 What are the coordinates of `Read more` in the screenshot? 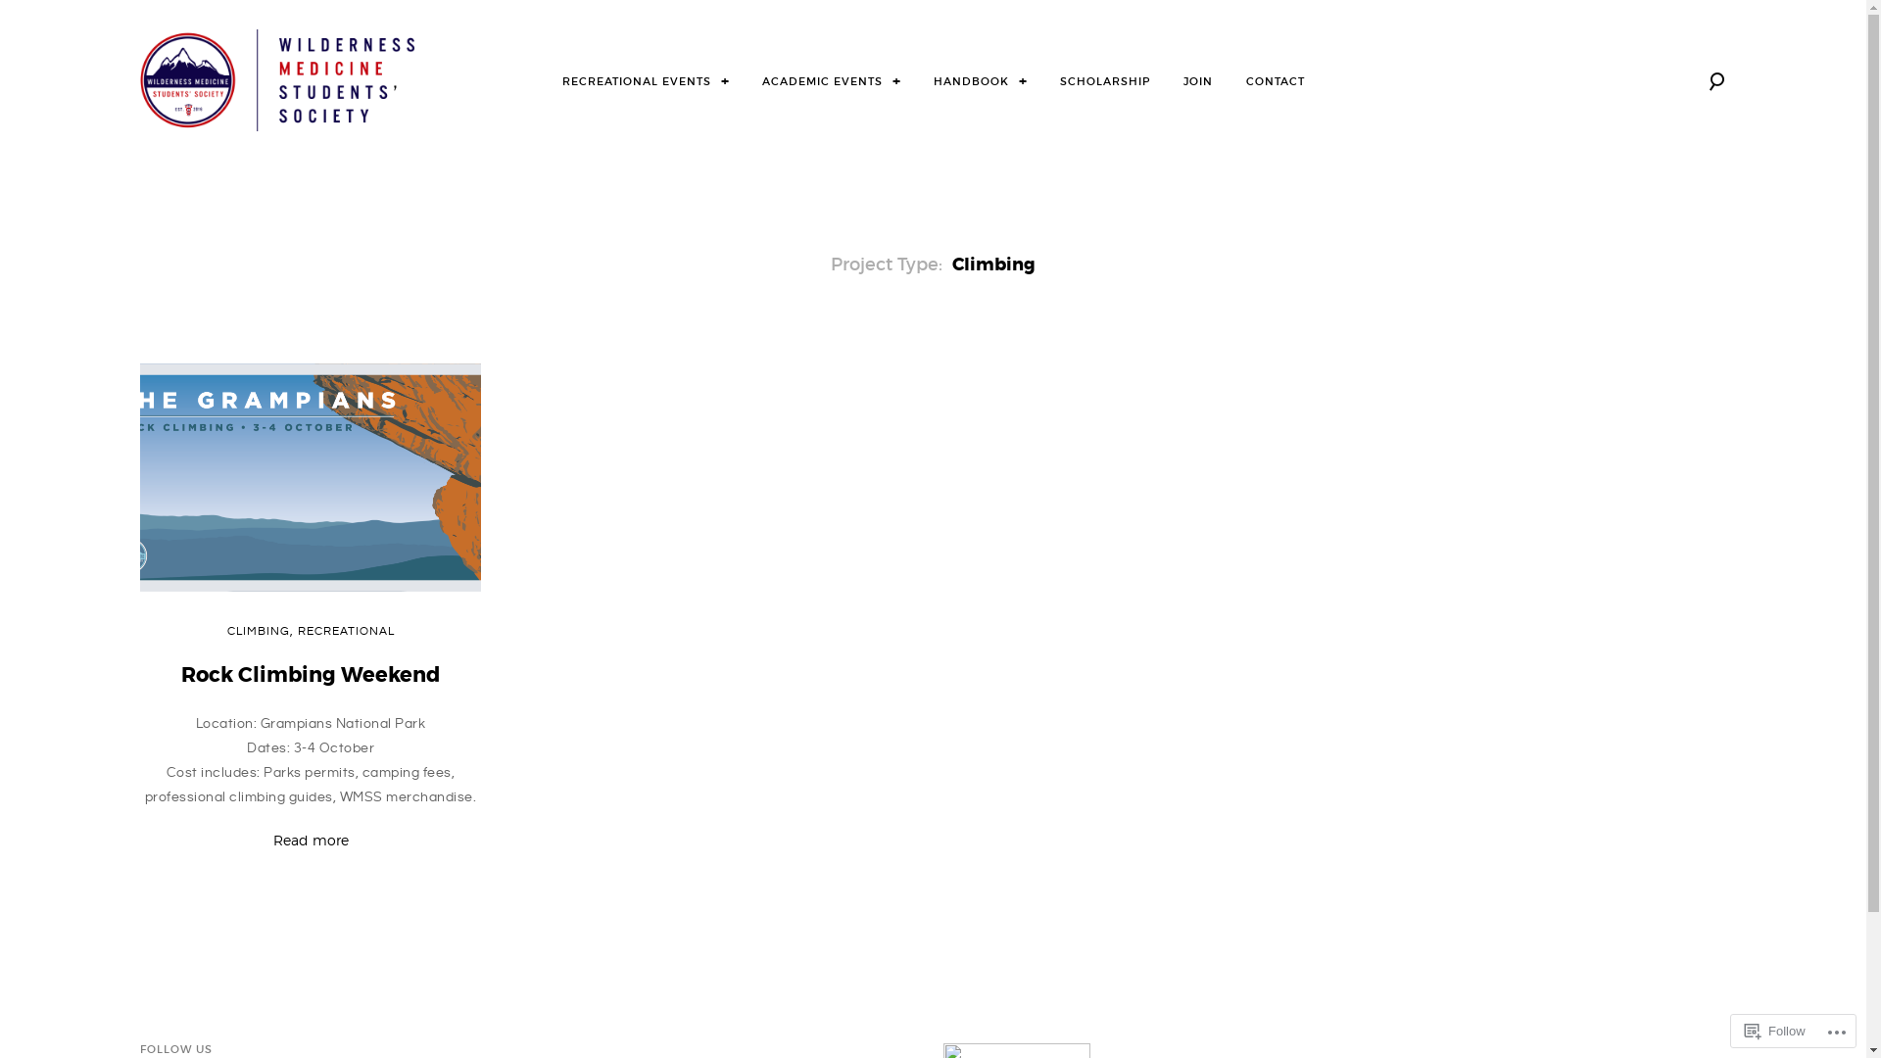 It's located at (310, 841).